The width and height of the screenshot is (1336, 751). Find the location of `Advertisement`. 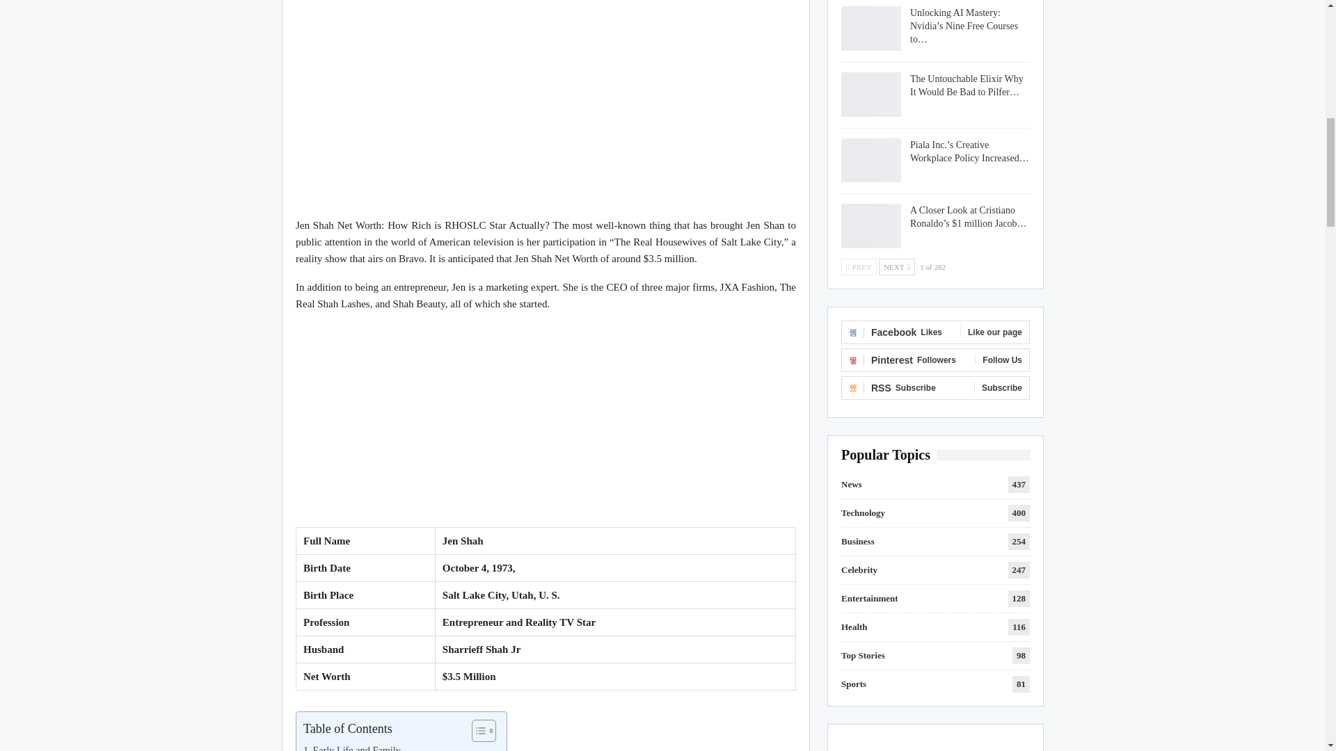

Advertisement is located at coordinates (546, 421).